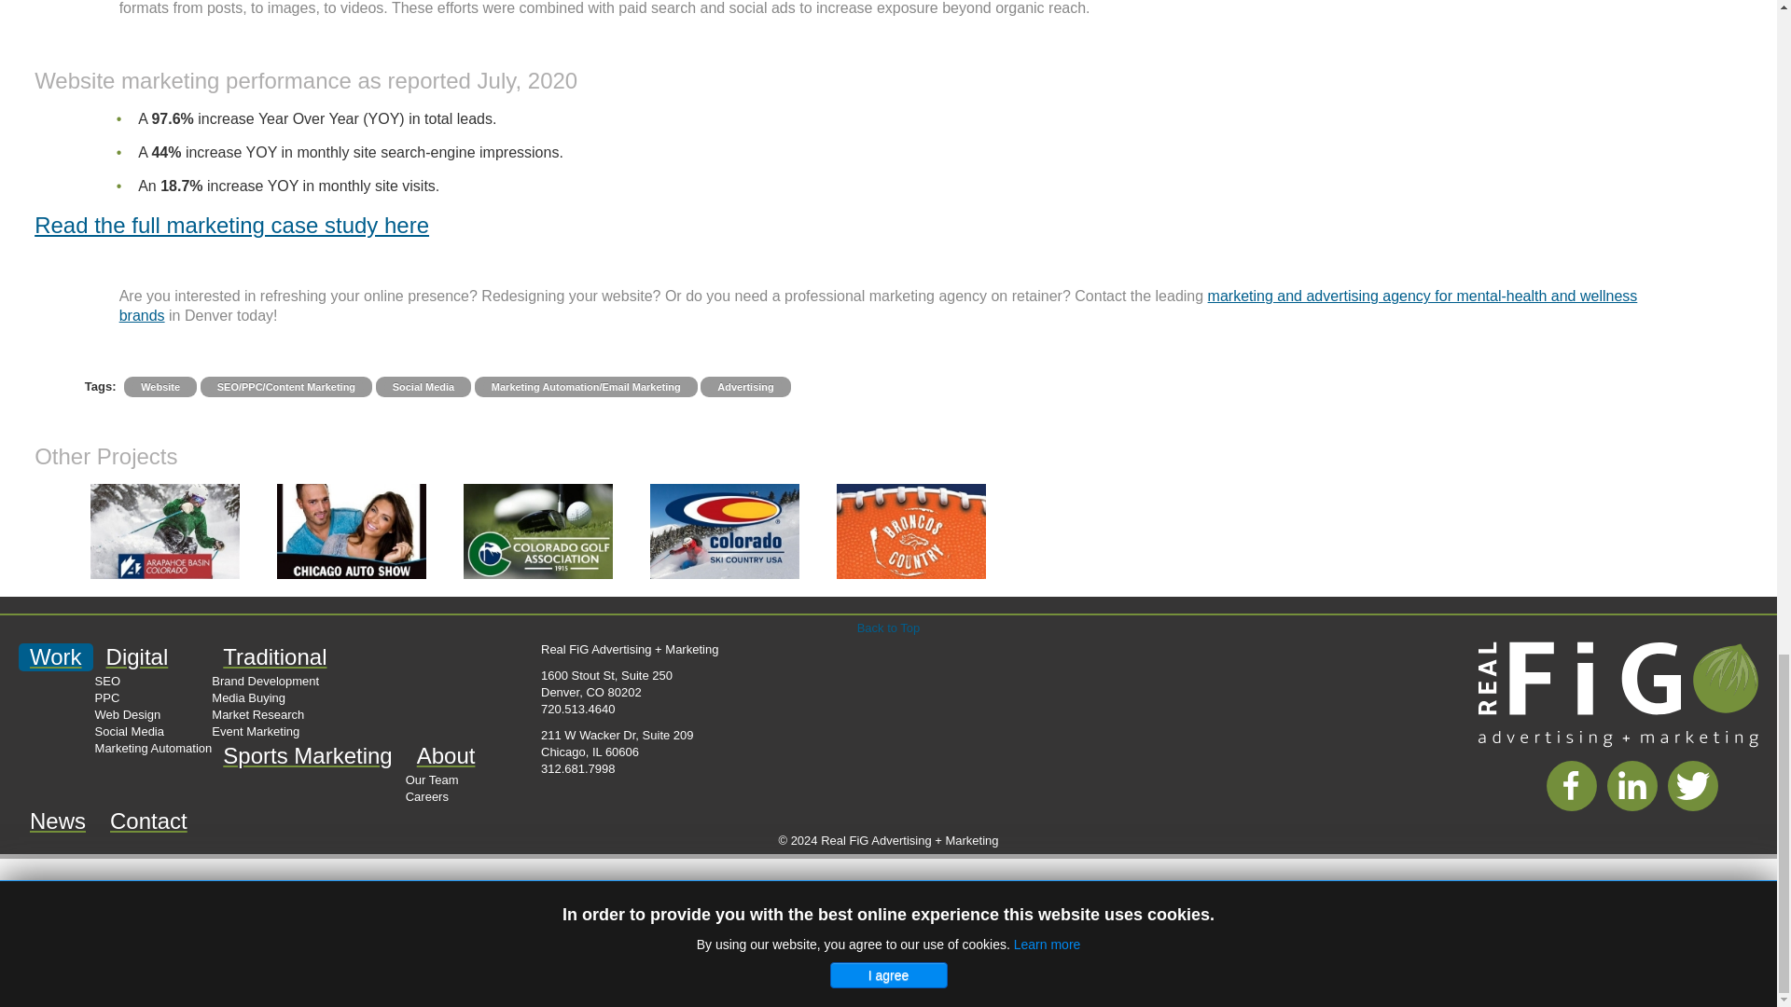  Describe the element at coordinates (910, 531) in the screenshot. I see `Denver Broncos` at that location.